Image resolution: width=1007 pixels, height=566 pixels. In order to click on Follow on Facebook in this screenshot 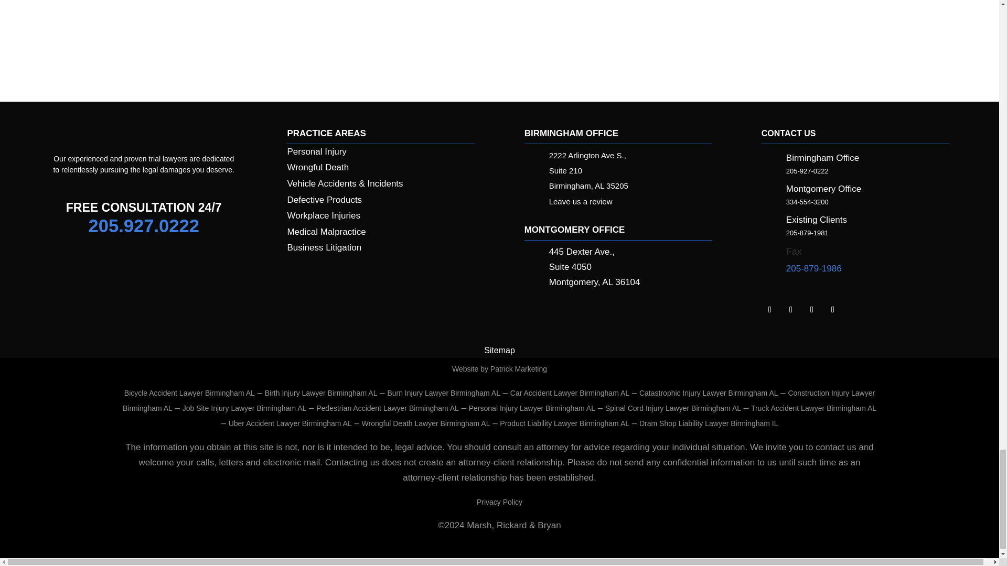, I will do `click(791, 309)`.